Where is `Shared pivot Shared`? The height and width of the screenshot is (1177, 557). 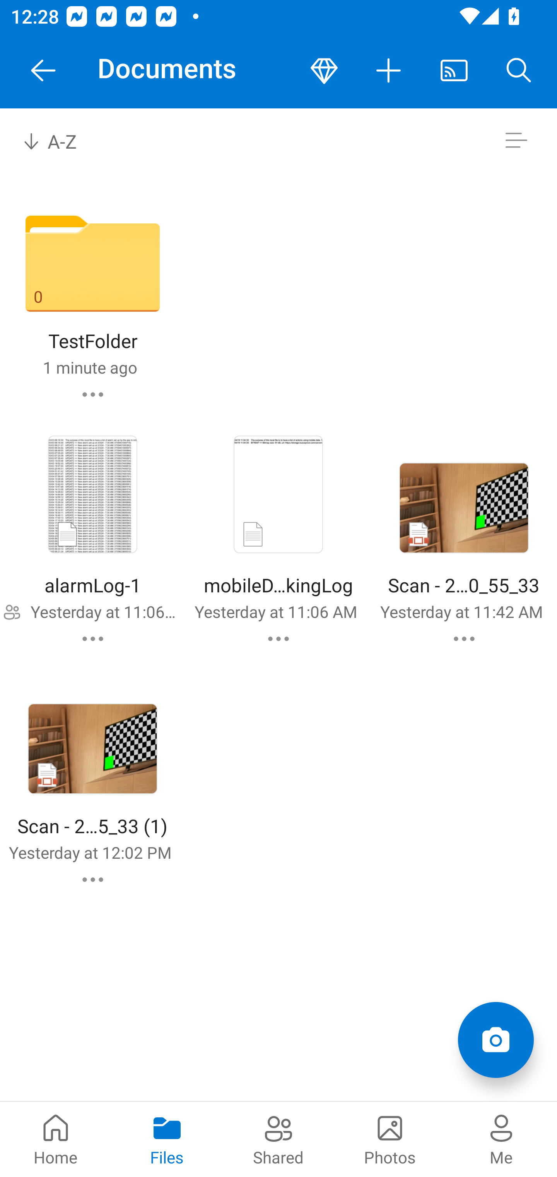
Shared pivot Shared is located at coordinates (278, 1139).